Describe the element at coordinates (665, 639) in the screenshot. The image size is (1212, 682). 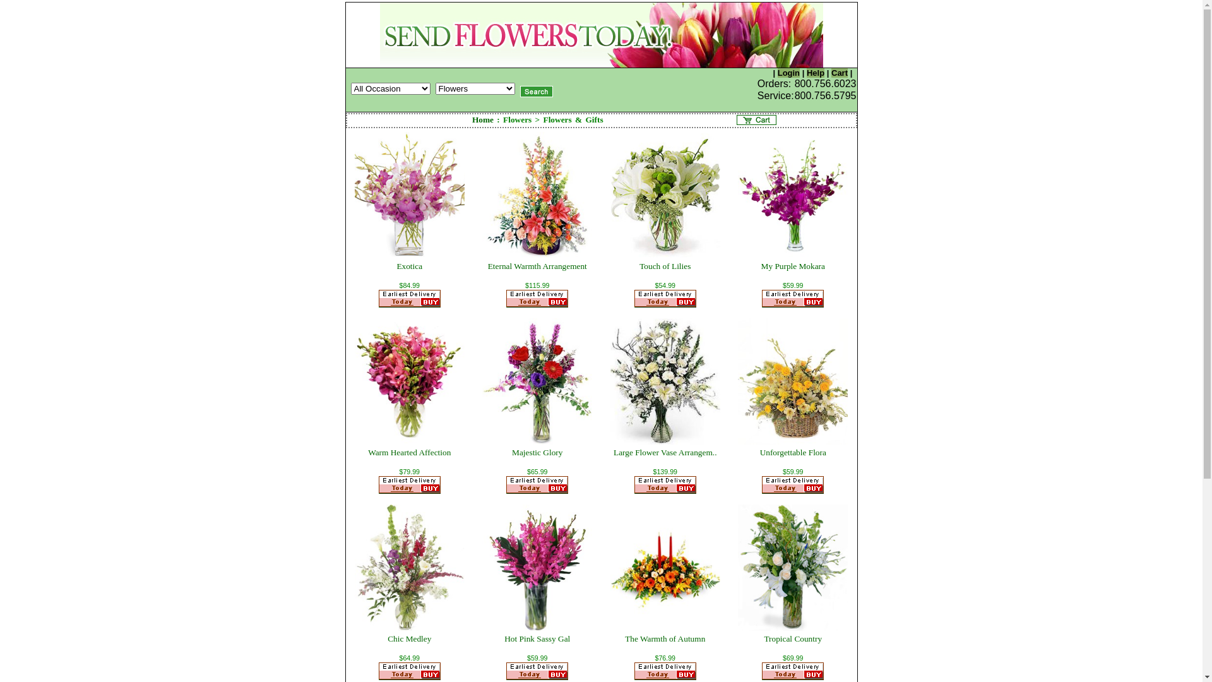
I see `The Warmth of Autumn` at that location.